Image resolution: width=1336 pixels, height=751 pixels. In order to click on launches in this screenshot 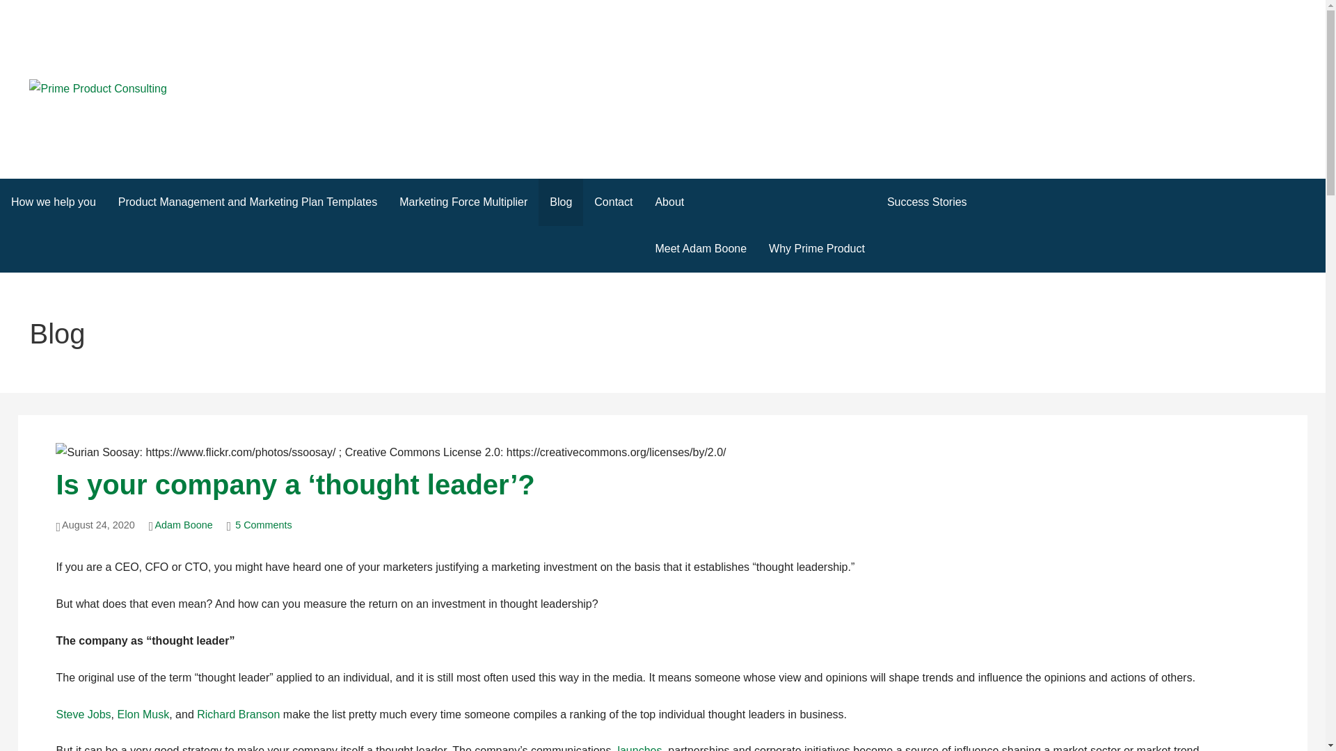, I will do `click(639, 748)`.